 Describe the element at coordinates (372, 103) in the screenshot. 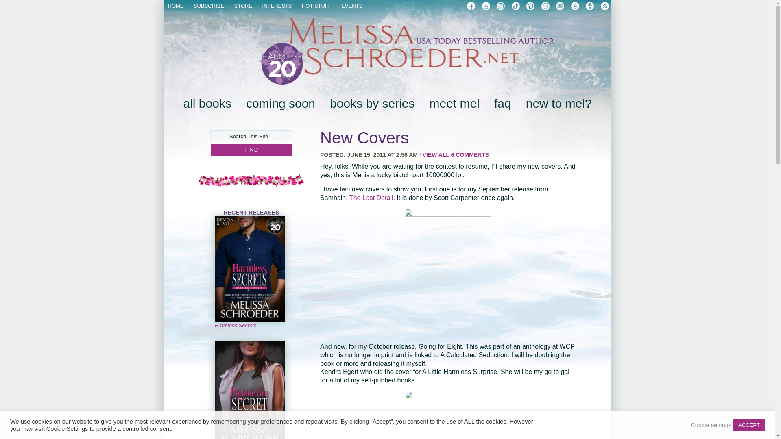

I see `books by series` at that location.